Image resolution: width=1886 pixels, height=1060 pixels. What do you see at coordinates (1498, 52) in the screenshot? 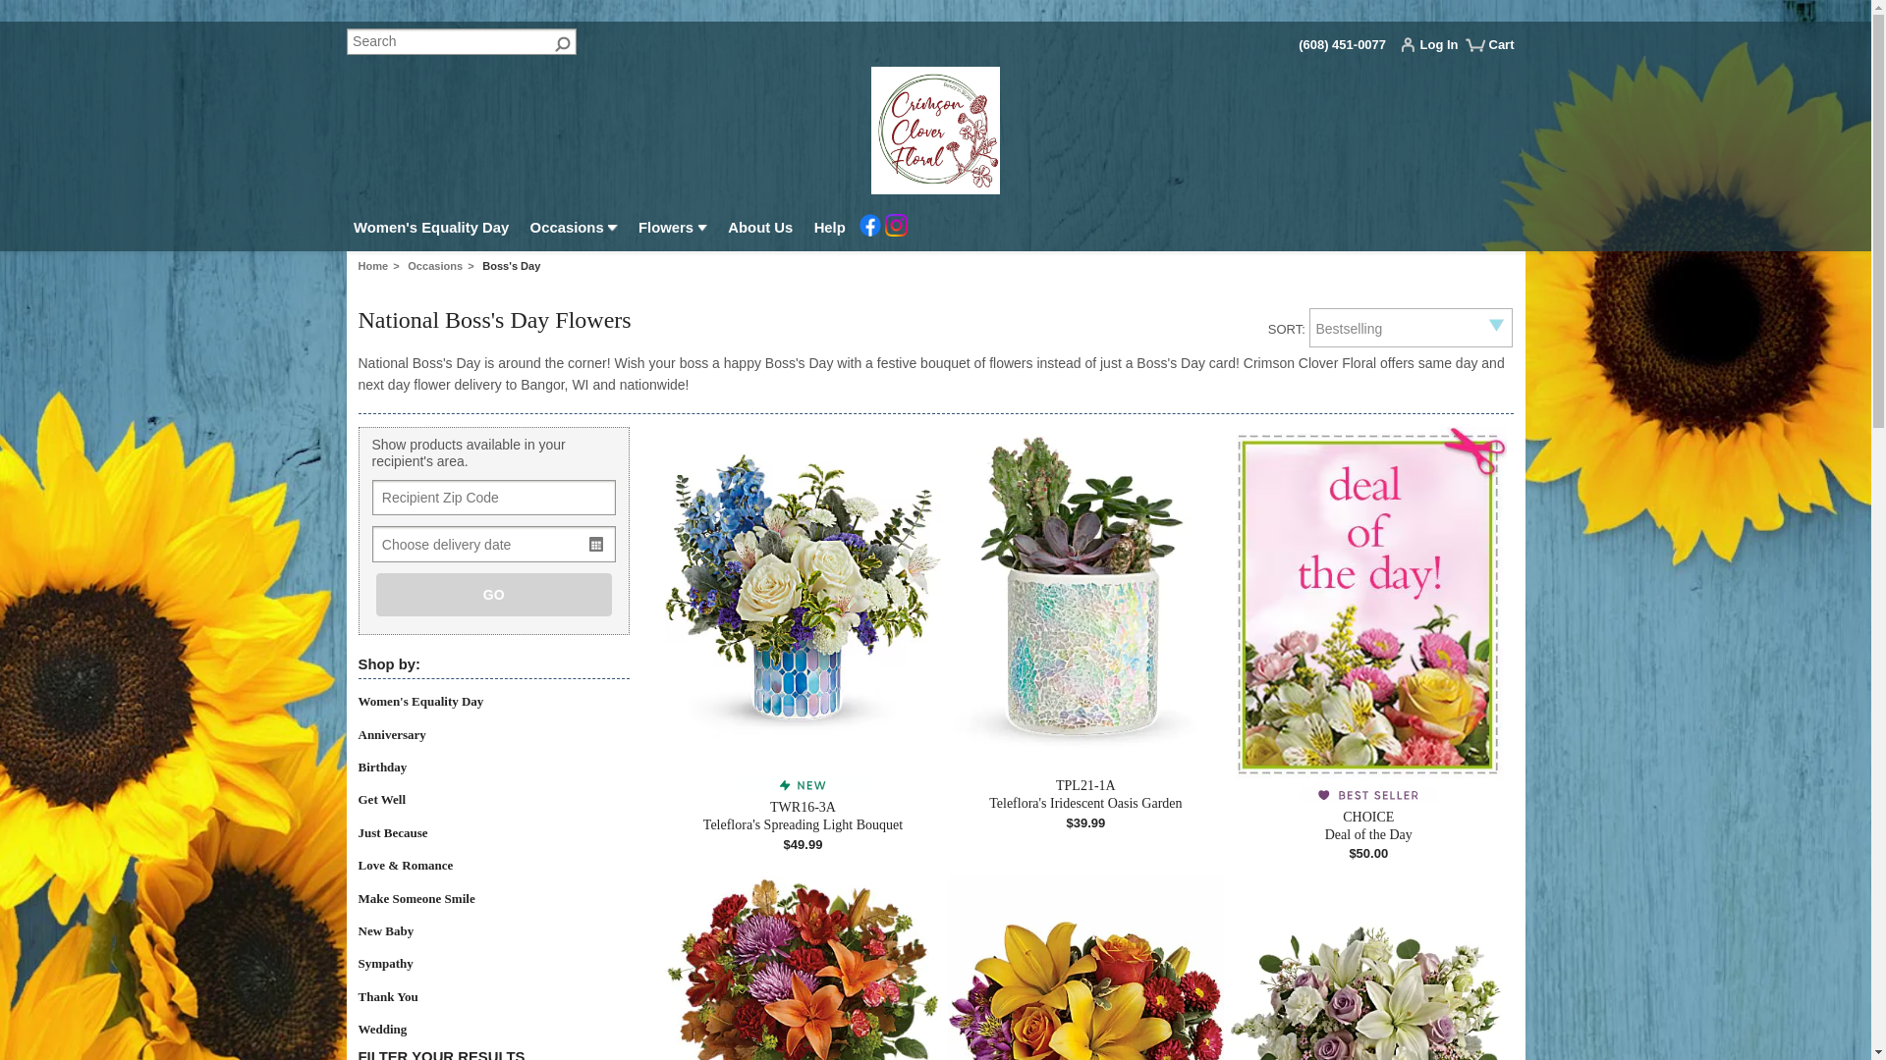
I see `Cart` at bounding box center [1498, 52].